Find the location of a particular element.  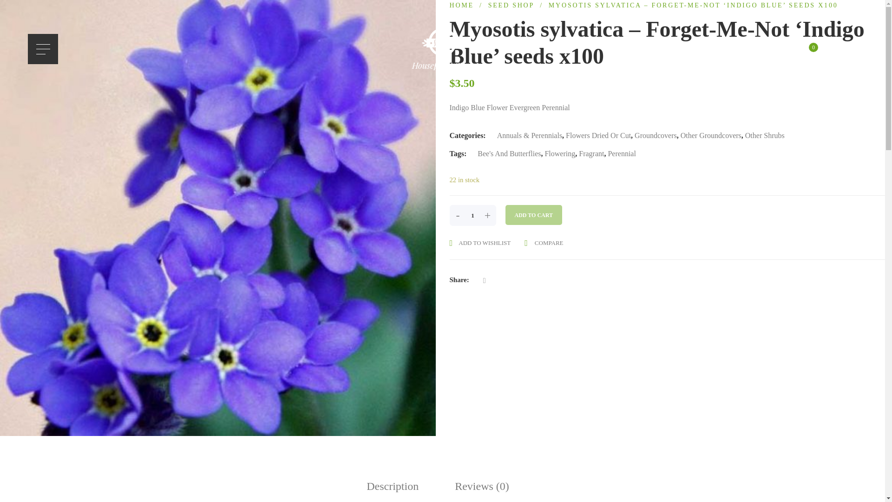

HOME is located at coordinates (461, 6).